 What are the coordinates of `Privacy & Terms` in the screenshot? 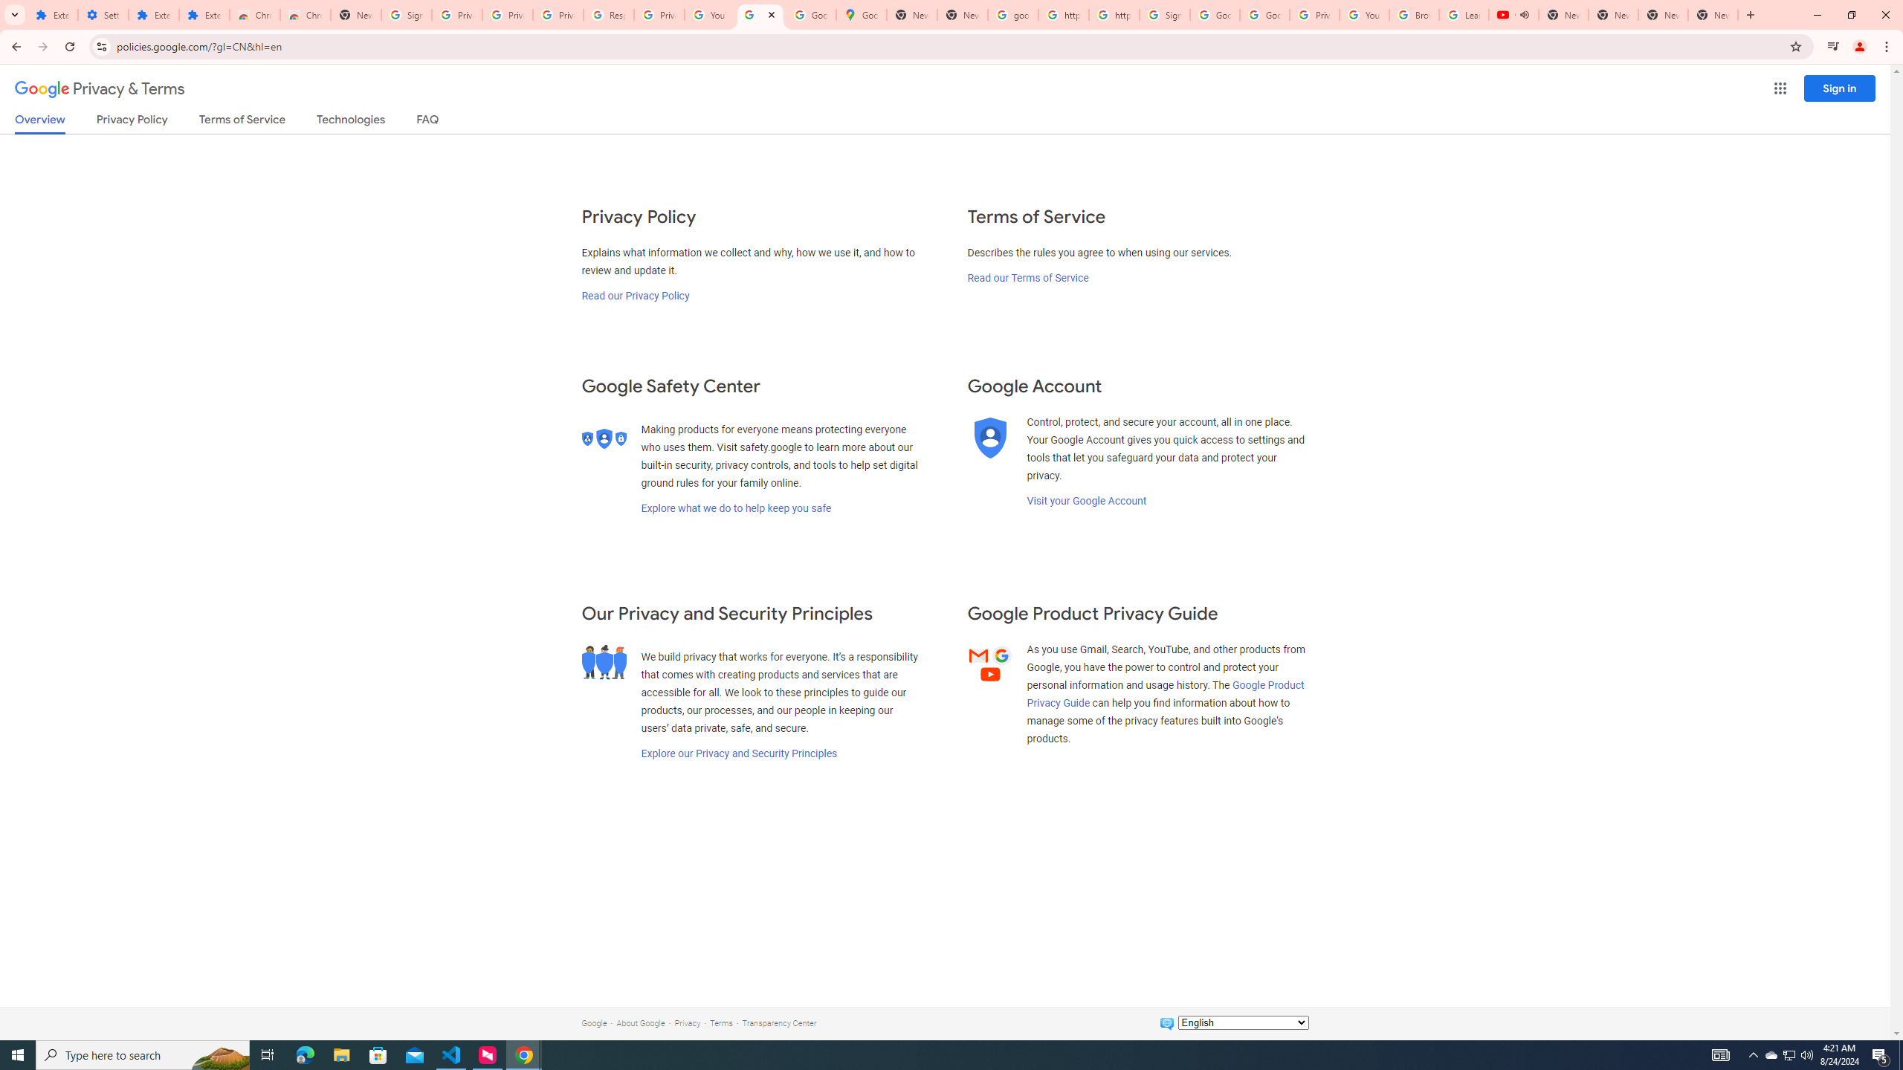 It's located at (100, 89).